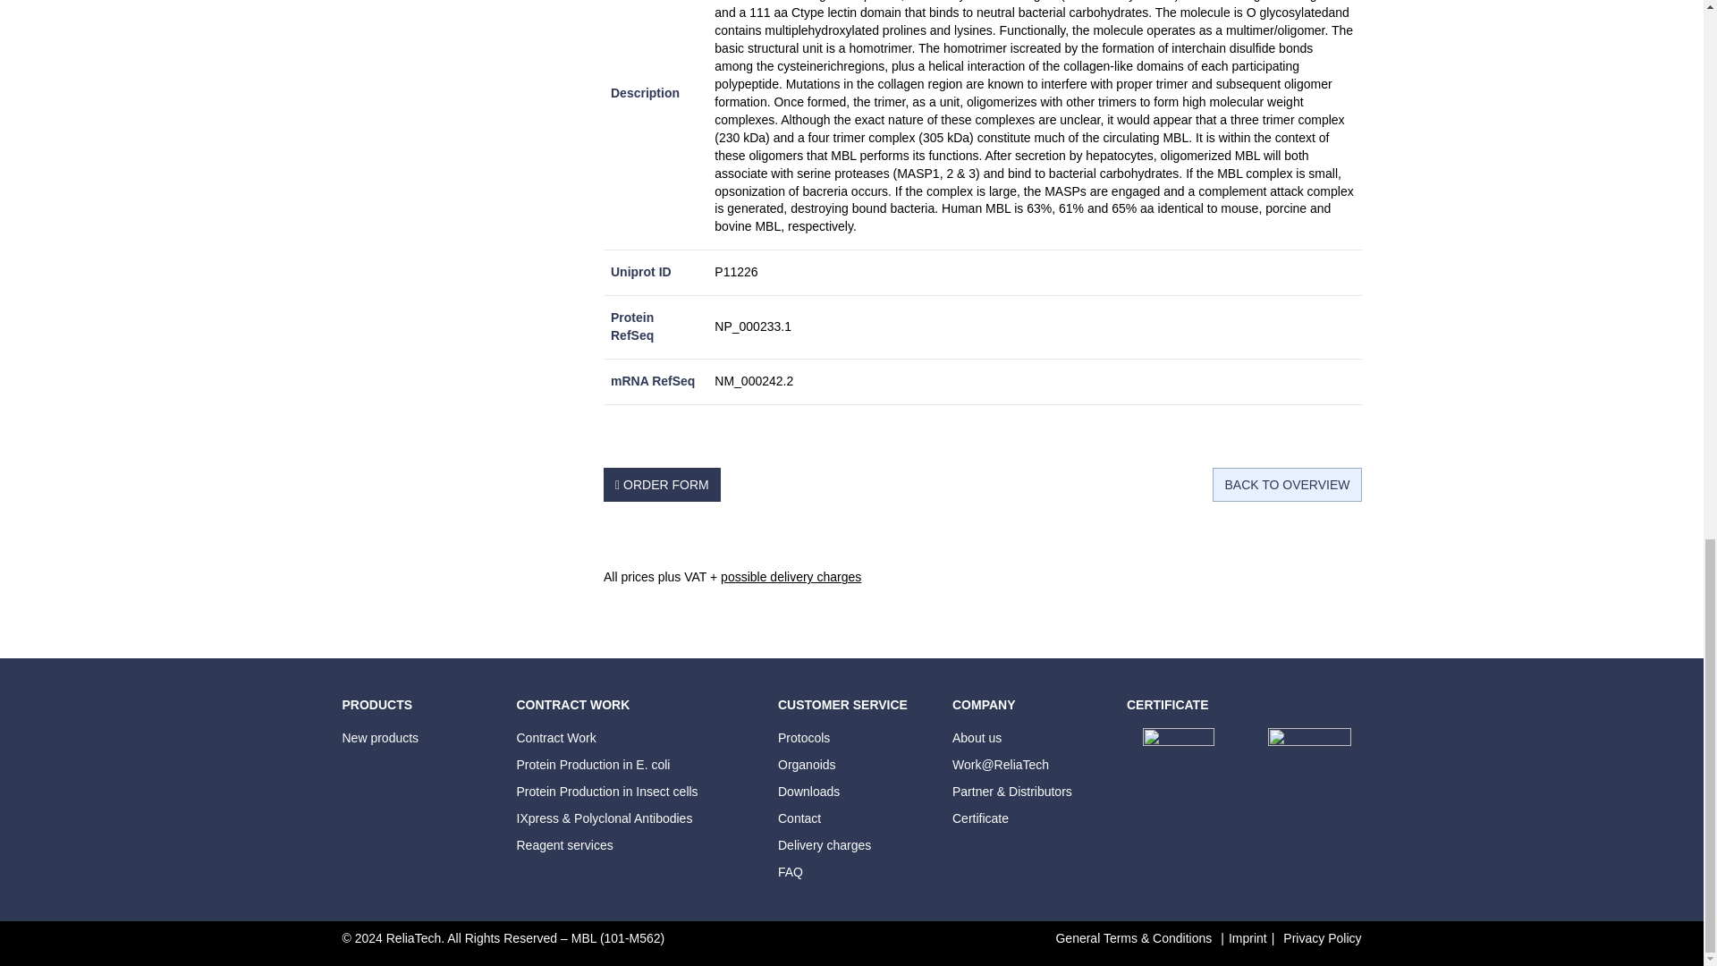  I want to click on Downloads, so click(808, 791).